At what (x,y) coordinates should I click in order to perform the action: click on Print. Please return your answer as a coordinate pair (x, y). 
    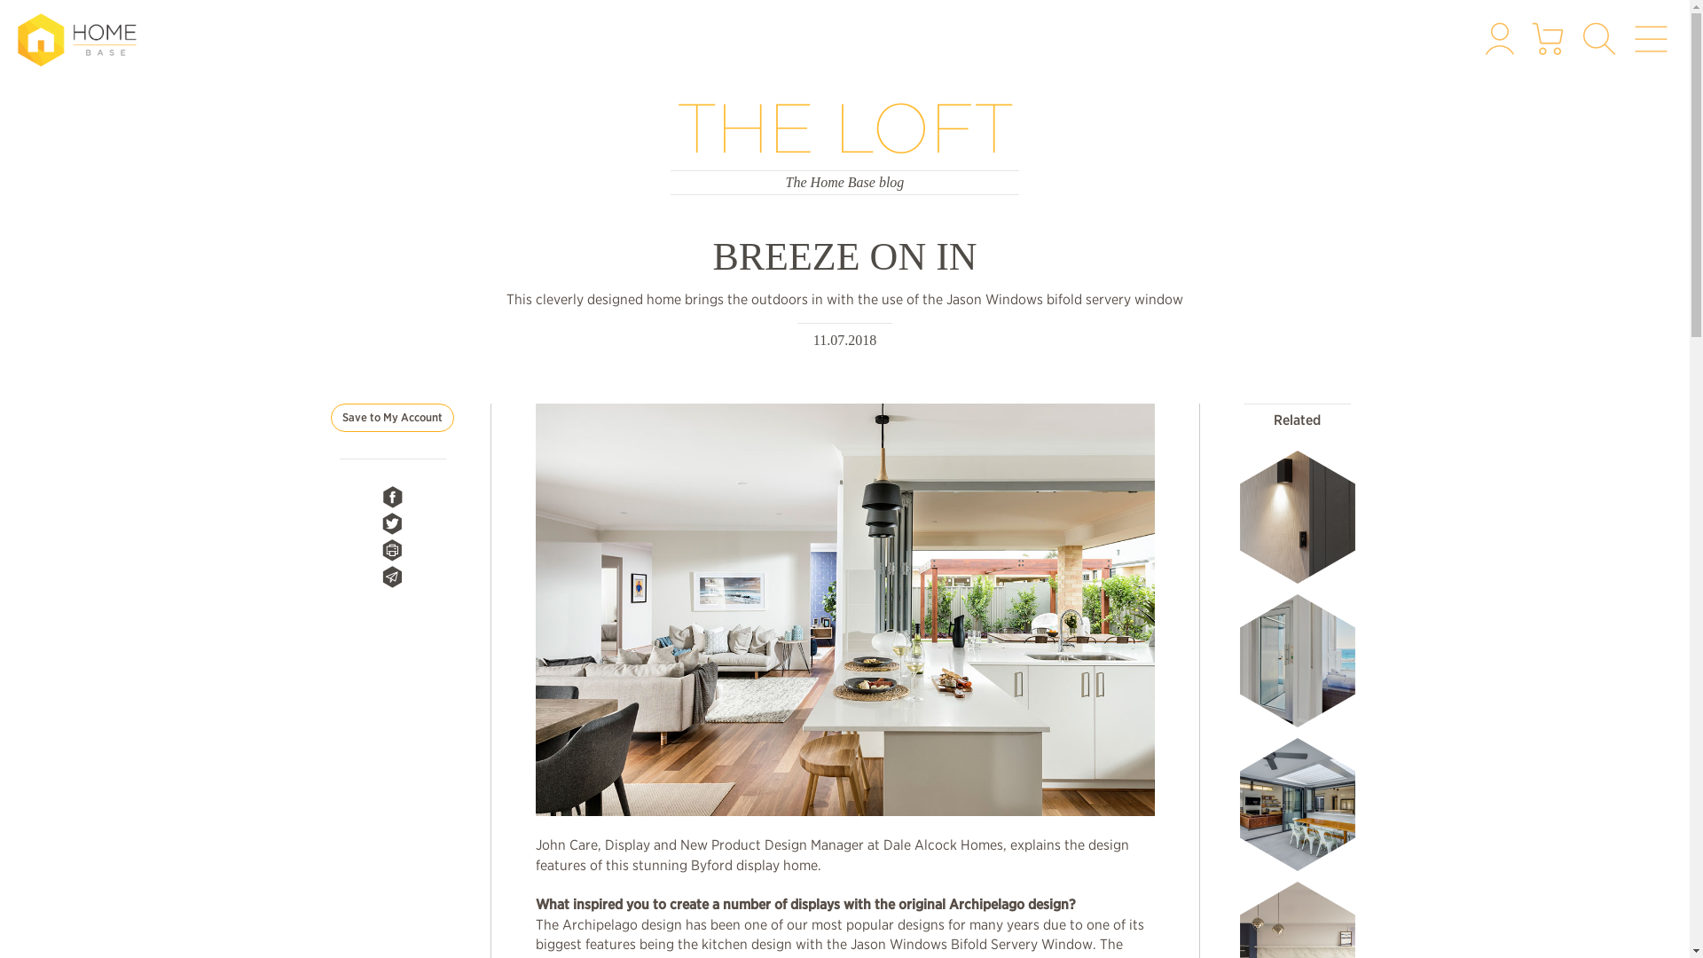
    Looking at the image, I should click on (392, 550).